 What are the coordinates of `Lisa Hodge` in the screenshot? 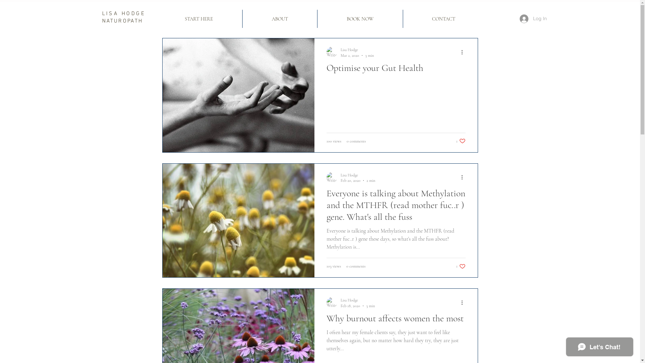 It's located at (358, 175).